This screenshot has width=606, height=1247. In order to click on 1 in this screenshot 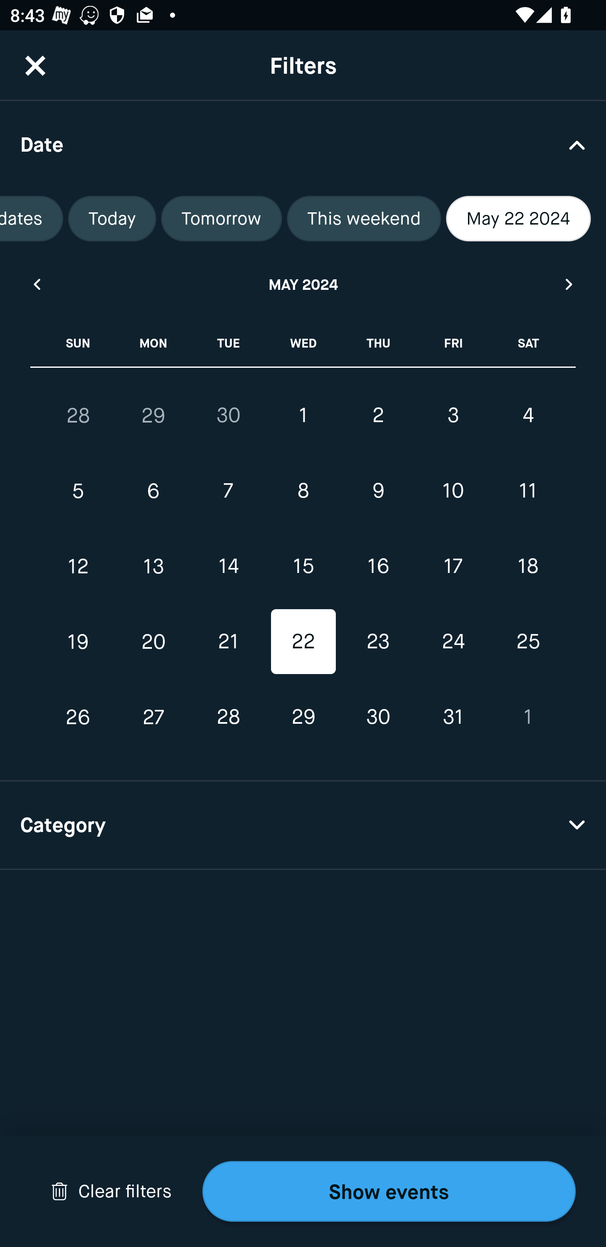, I will do `click(528, 717)`.